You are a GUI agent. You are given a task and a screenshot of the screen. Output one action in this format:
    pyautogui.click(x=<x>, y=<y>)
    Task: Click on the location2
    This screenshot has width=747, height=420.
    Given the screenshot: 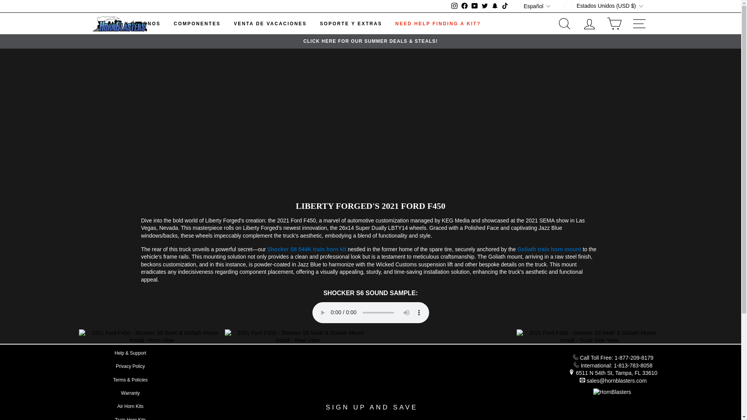 What is the action you would take?
    pyautogui.click(x=571, y=372)
    